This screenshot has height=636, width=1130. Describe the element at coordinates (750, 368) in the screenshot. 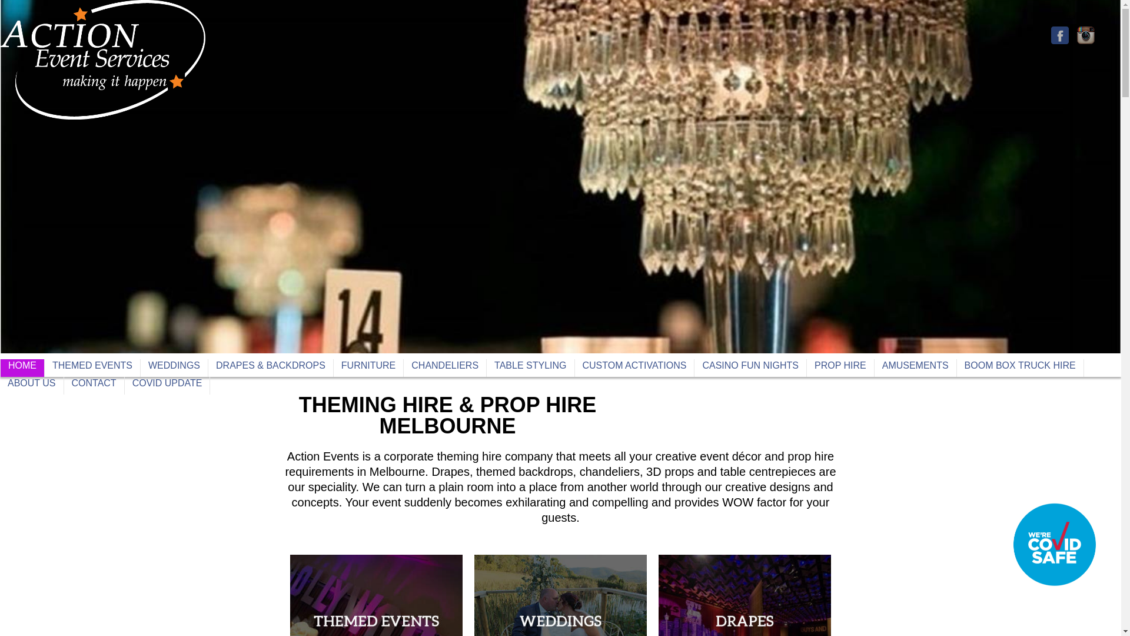

I see `CASINO FUN NIGHTS` at that location.